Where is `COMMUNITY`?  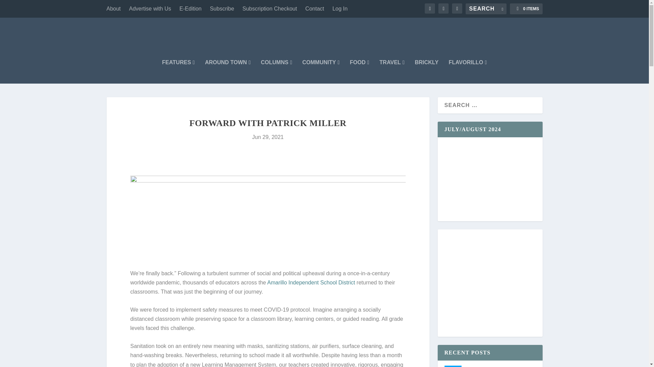
COMMUNITY is located at coordinates (321, 72).